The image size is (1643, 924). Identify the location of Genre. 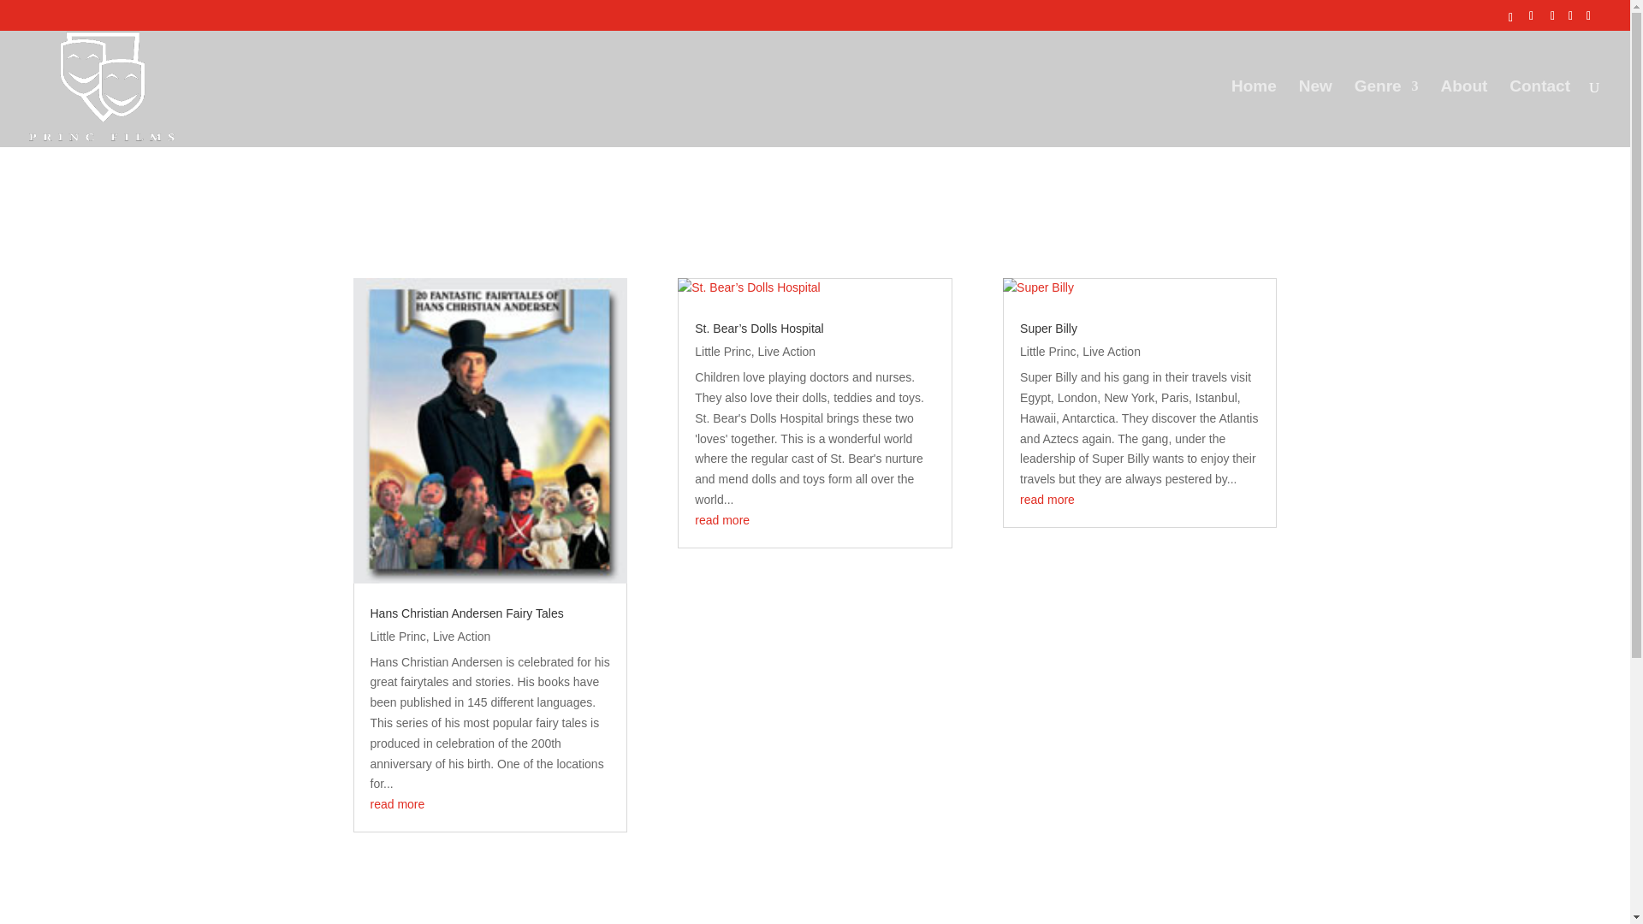
(1386, 113).